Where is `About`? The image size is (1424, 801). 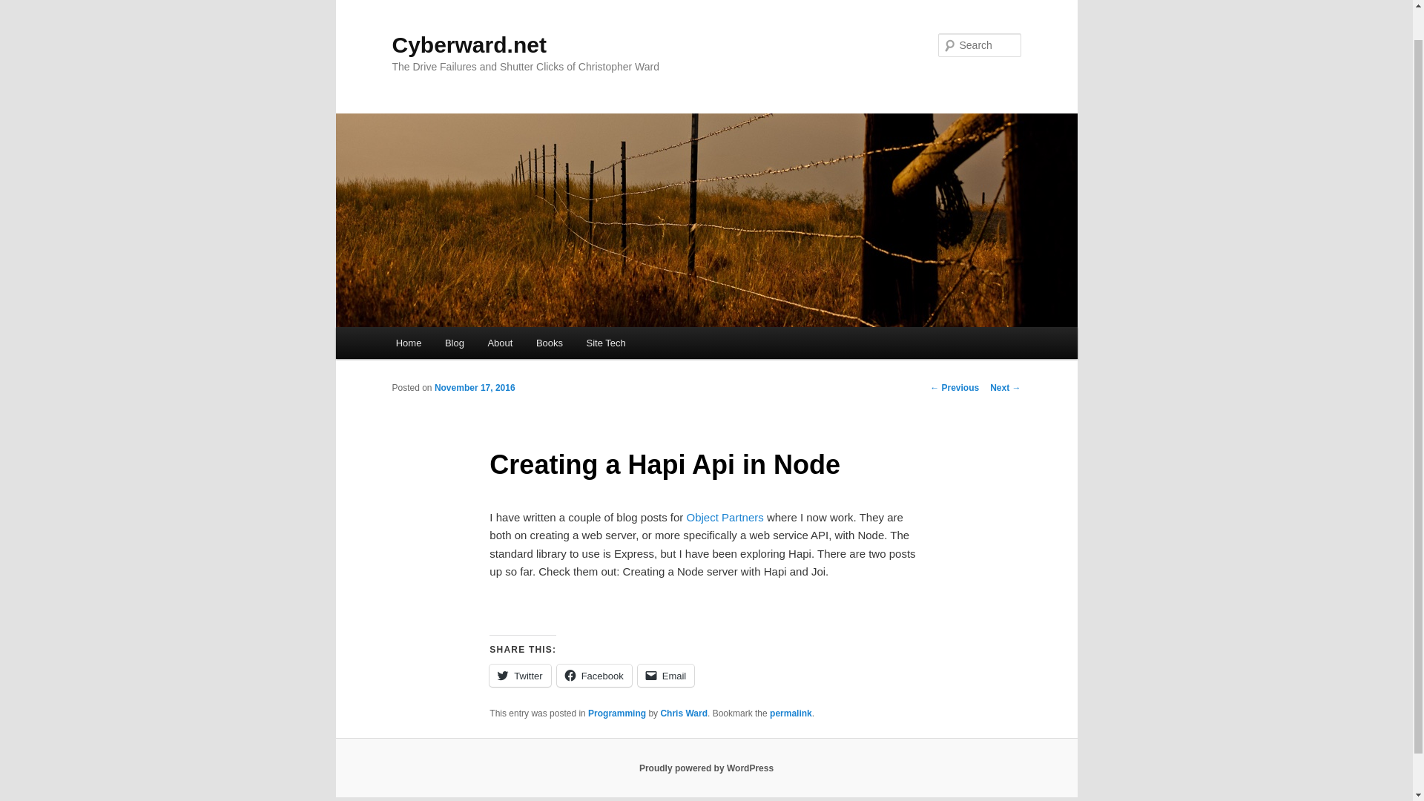
About is located at coordinates (500, 343).